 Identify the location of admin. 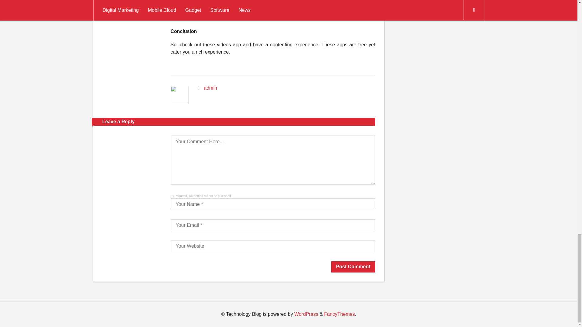
(210, 88).